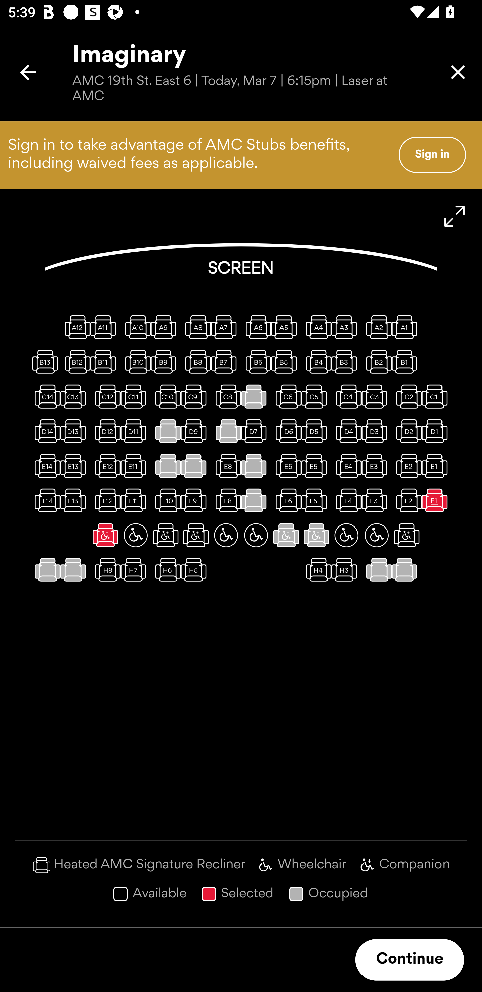 Image resolution: width=482 pixels, height=992 pixels. I want to click on F5, Regular seat, available, so click(316, 500).